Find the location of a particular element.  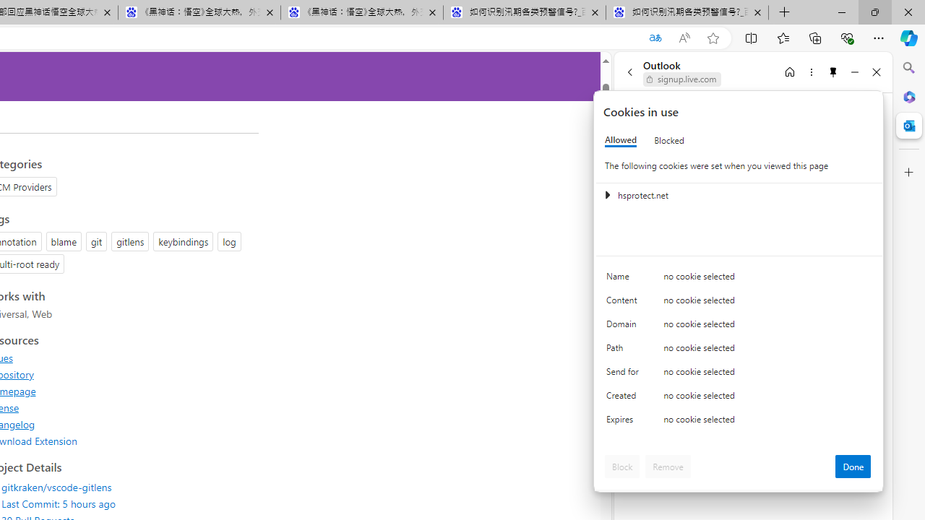

no cookie selected is located at coordinates (767, 423).